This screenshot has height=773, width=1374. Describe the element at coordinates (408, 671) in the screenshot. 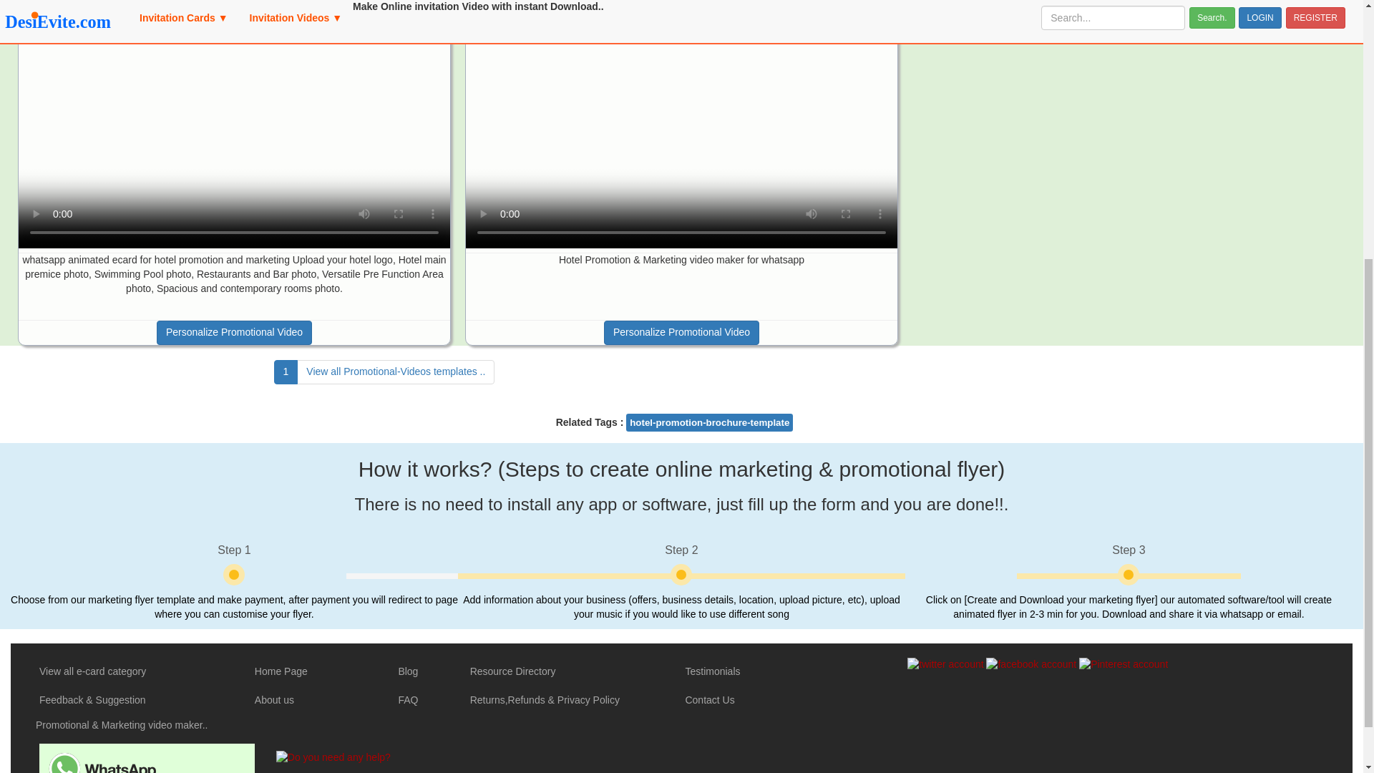

I see `Blog` at that location.